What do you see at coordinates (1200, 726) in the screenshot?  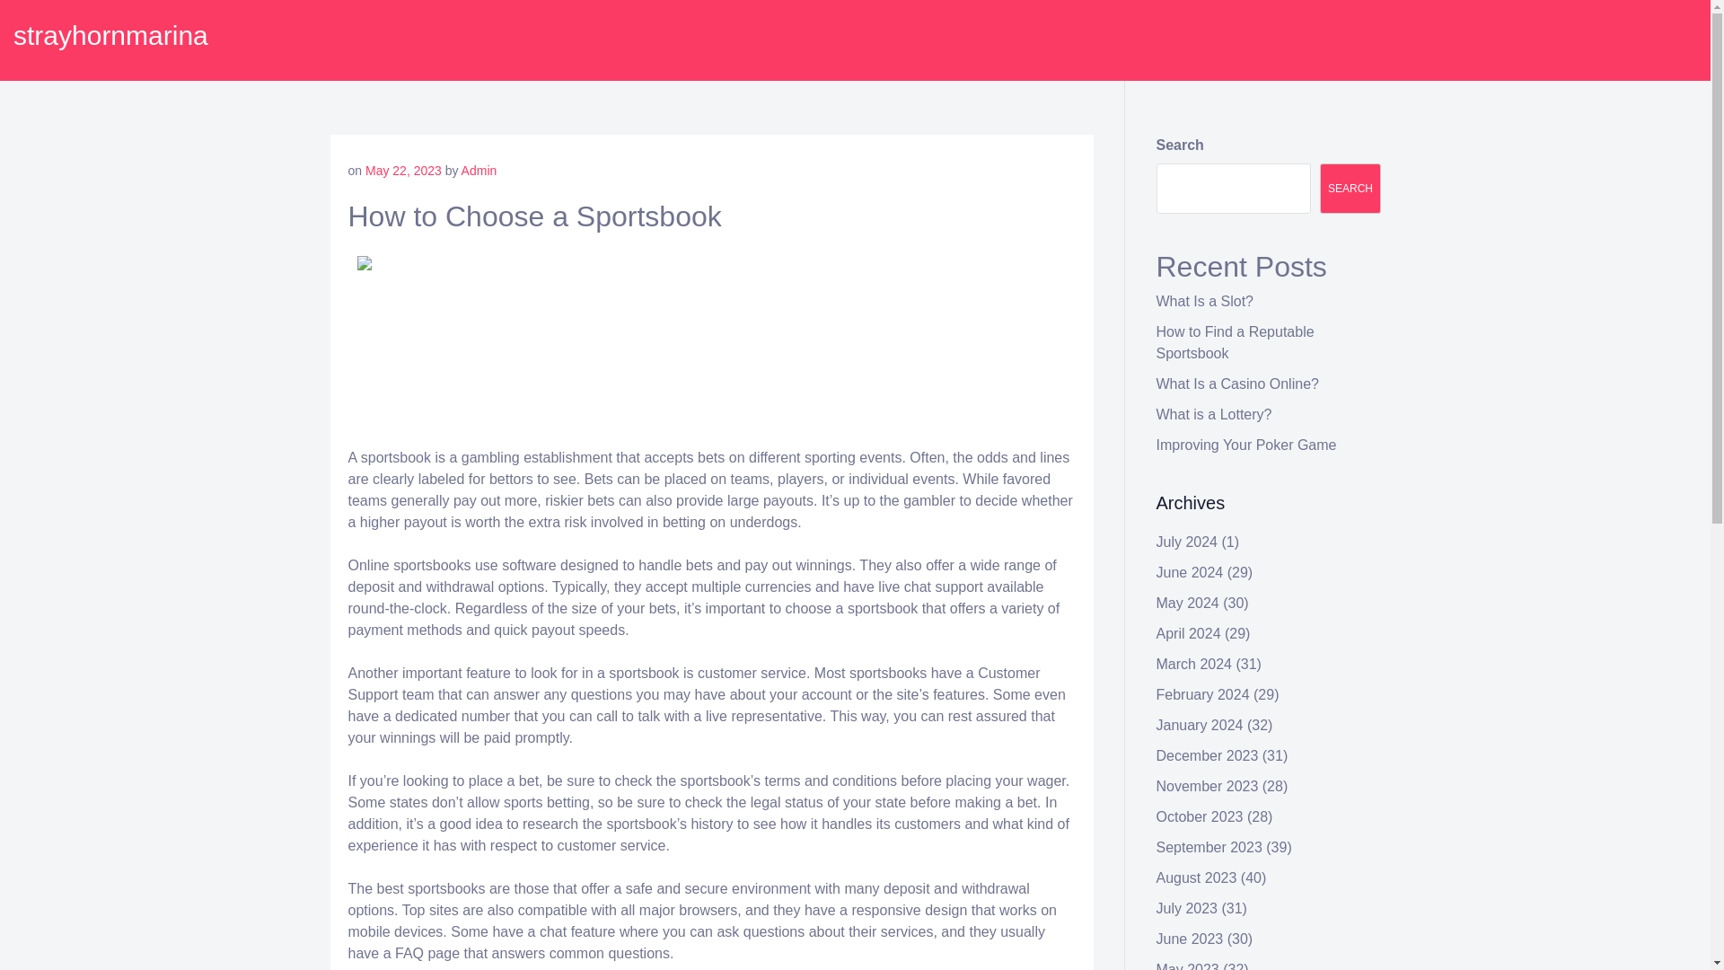 I see `January 2024` at bounding box center [1200, 726].